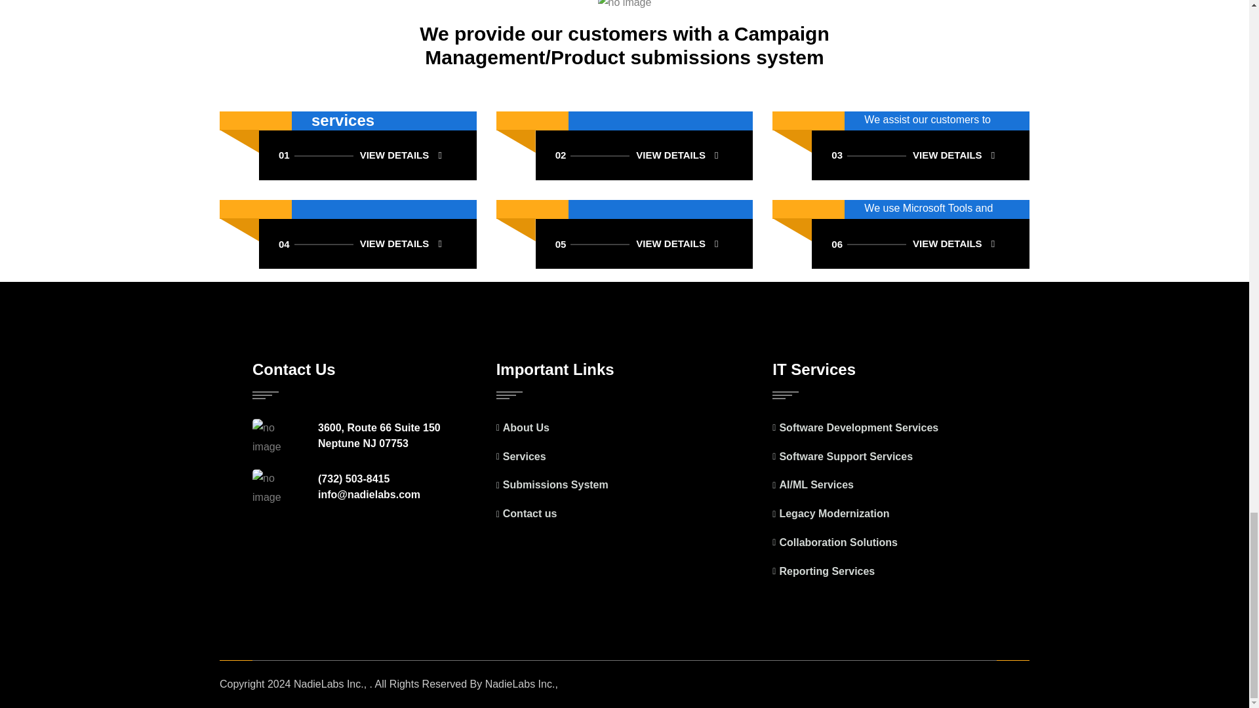 The height and width of the screenshot is (708, 1259). Describe the element at coordinates (624, 485) in the screenshot. I see `Collaboration Solutions` at that location.